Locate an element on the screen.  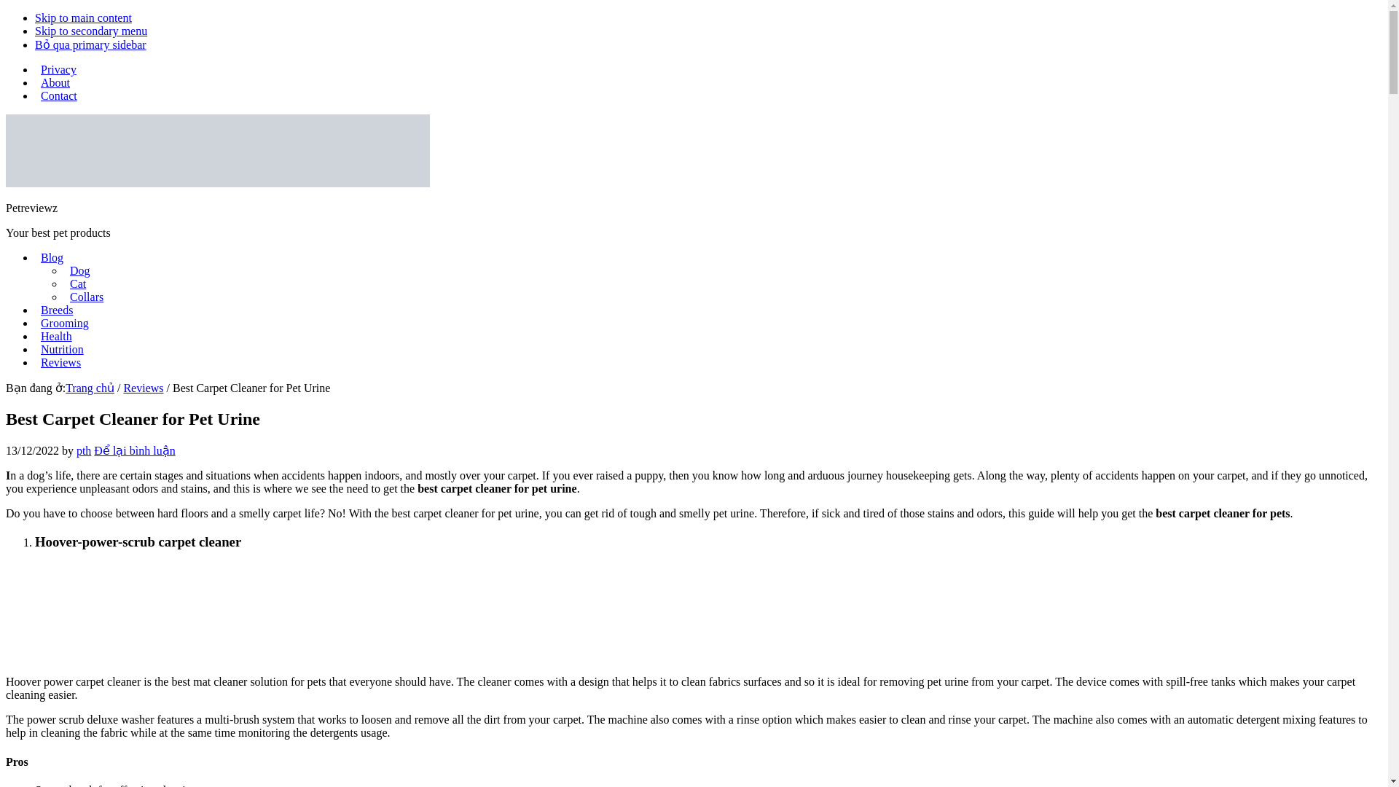
Contact is located at coordinates (58, 96).